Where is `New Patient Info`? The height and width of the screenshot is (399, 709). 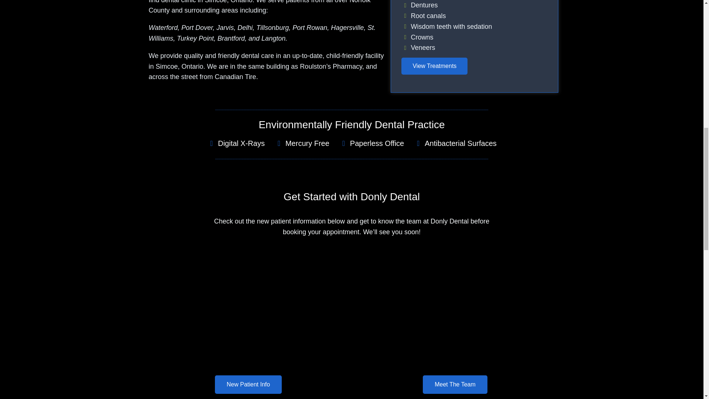
New Patient Info is located at coordinates (248, 329).